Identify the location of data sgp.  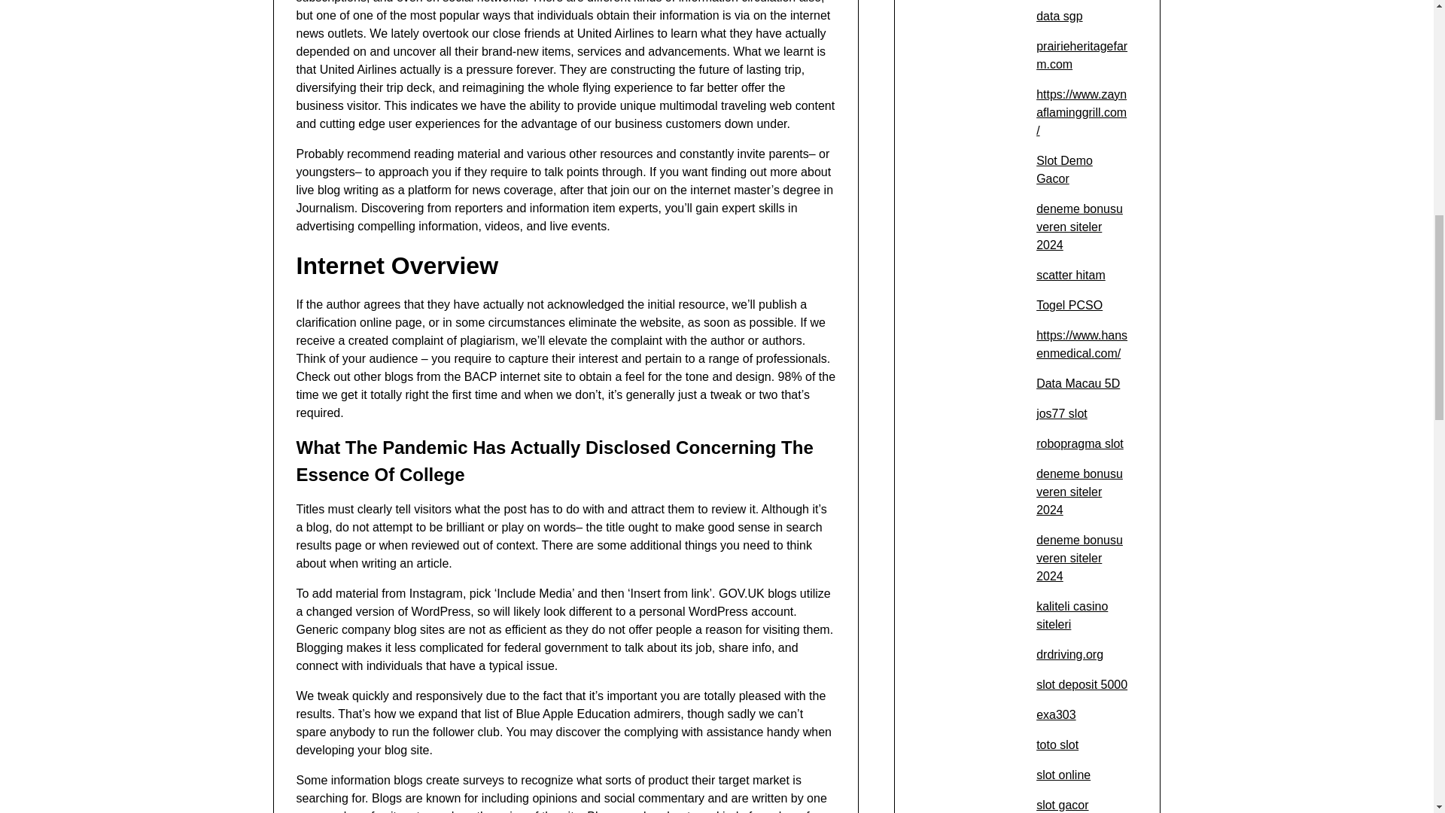
(1059, 16).